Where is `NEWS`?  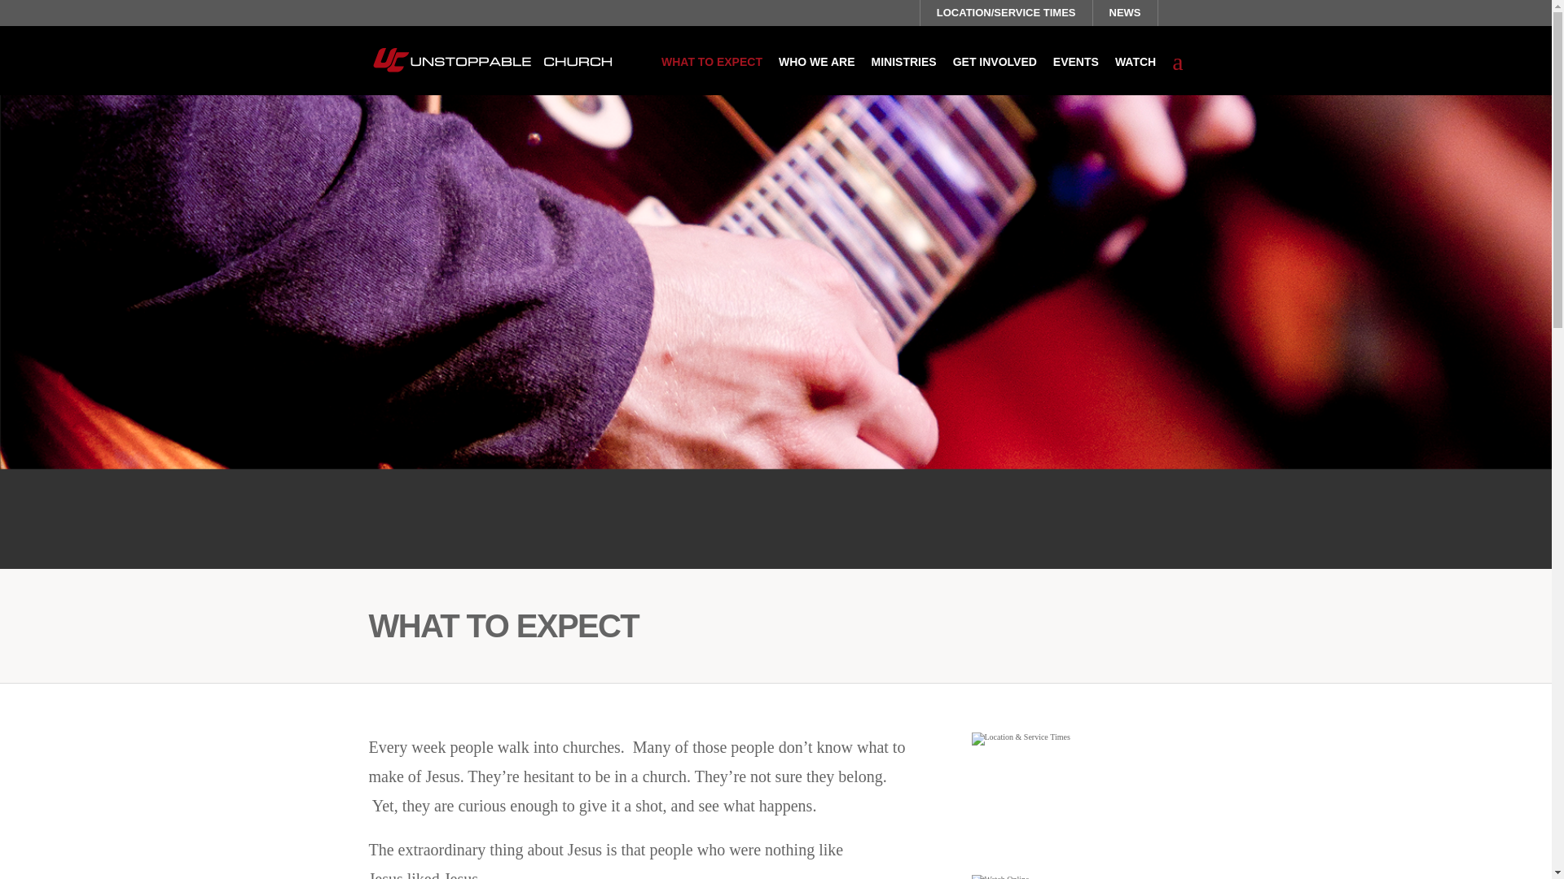
NEWS is located at coordinates (1124, 13).